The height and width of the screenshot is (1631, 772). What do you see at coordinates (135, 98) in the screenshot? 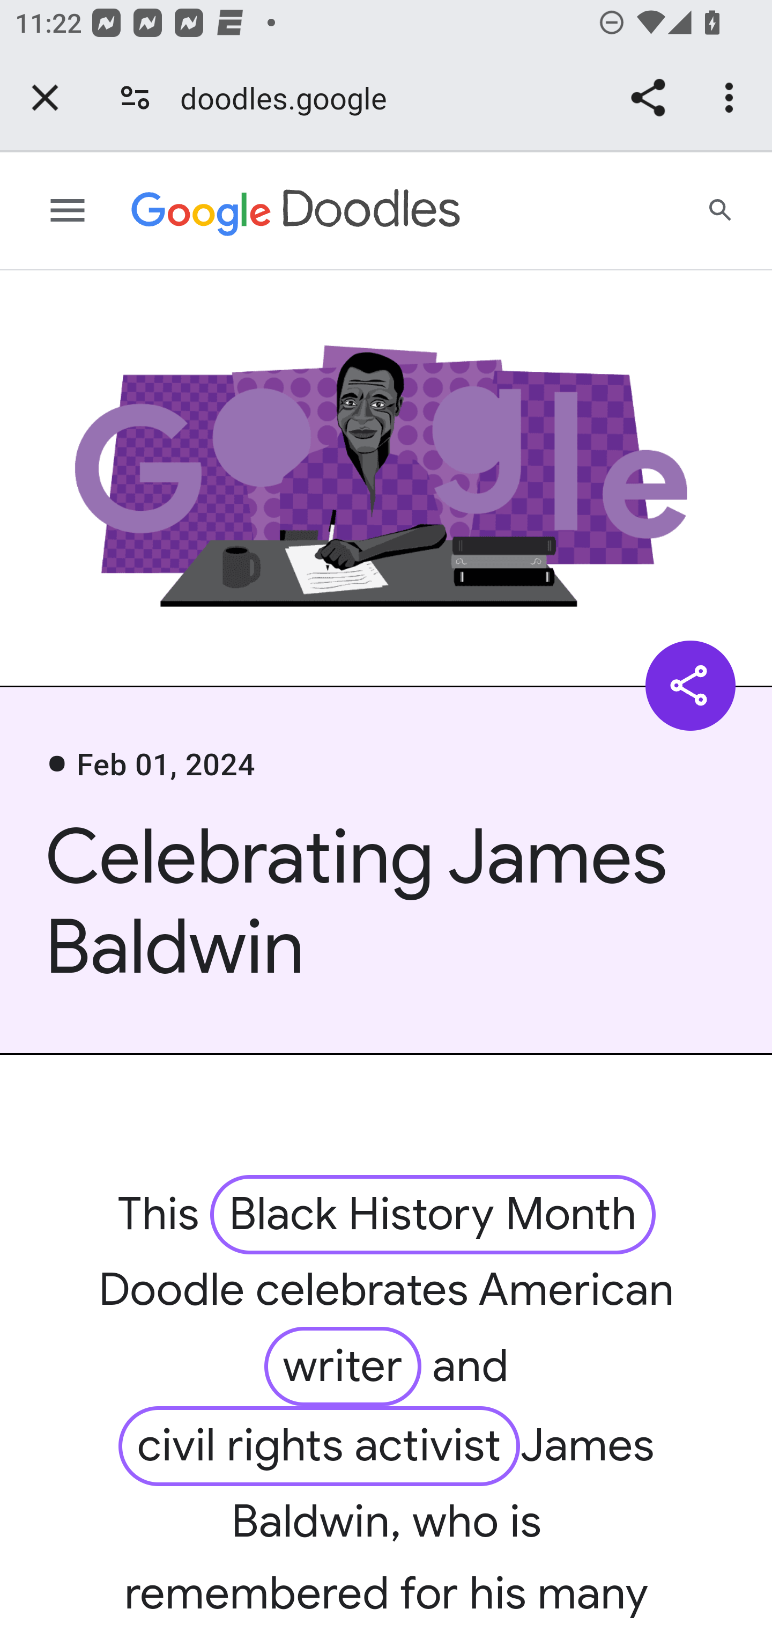
I see `Connection is secure` at bounding box center [135, 98].